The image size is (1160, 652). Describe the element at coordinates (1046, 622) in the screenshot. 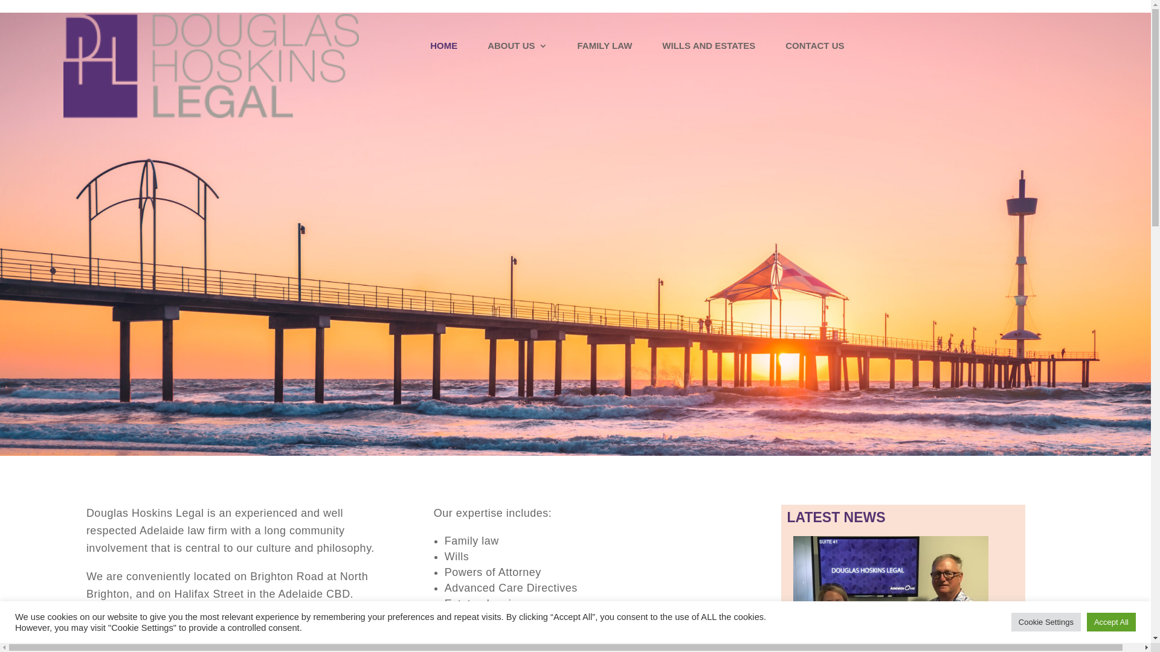

I see `Cookie Settings` at that location.